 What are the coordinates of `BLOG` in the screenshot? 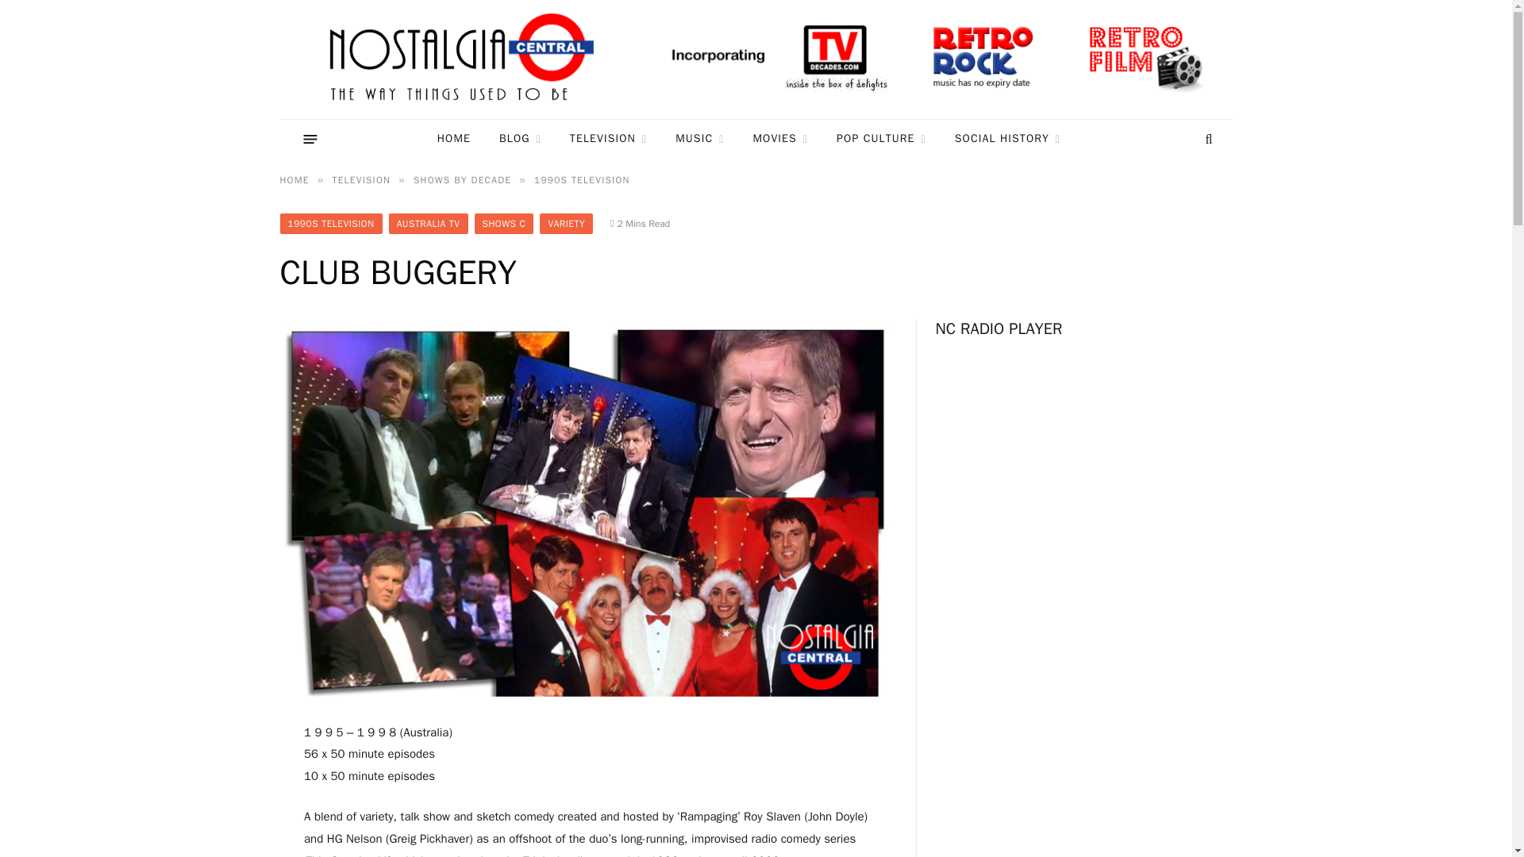 It's located at (520, 139).